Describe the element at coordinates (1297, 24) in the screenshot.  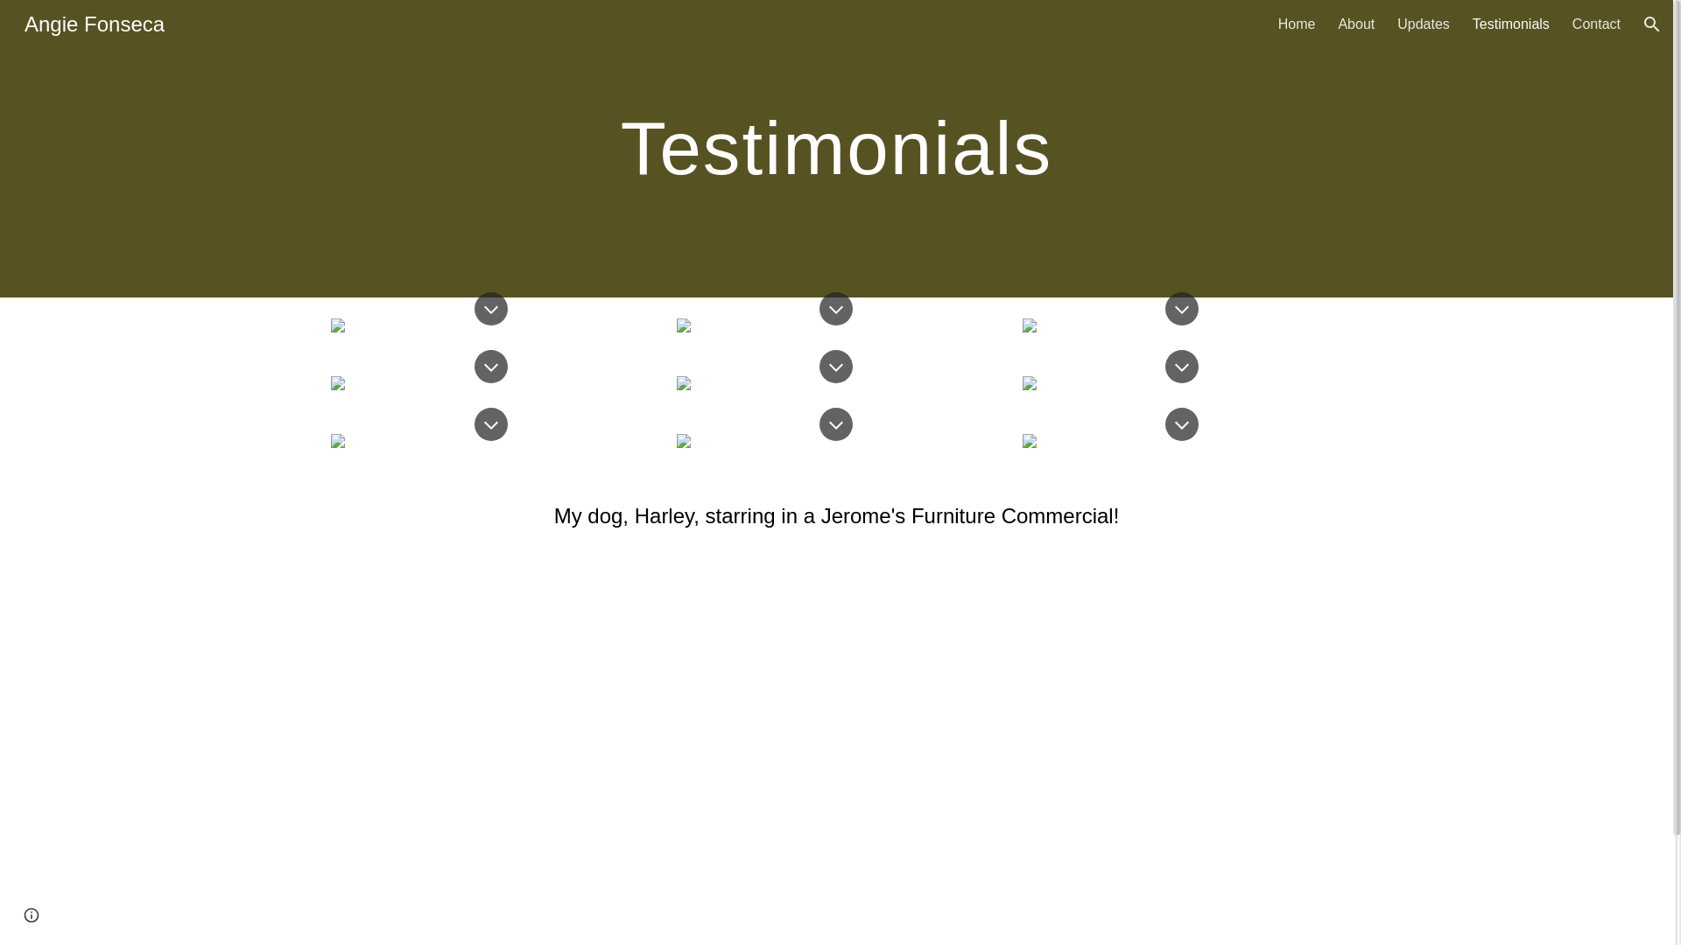
I see `Home` at that location.